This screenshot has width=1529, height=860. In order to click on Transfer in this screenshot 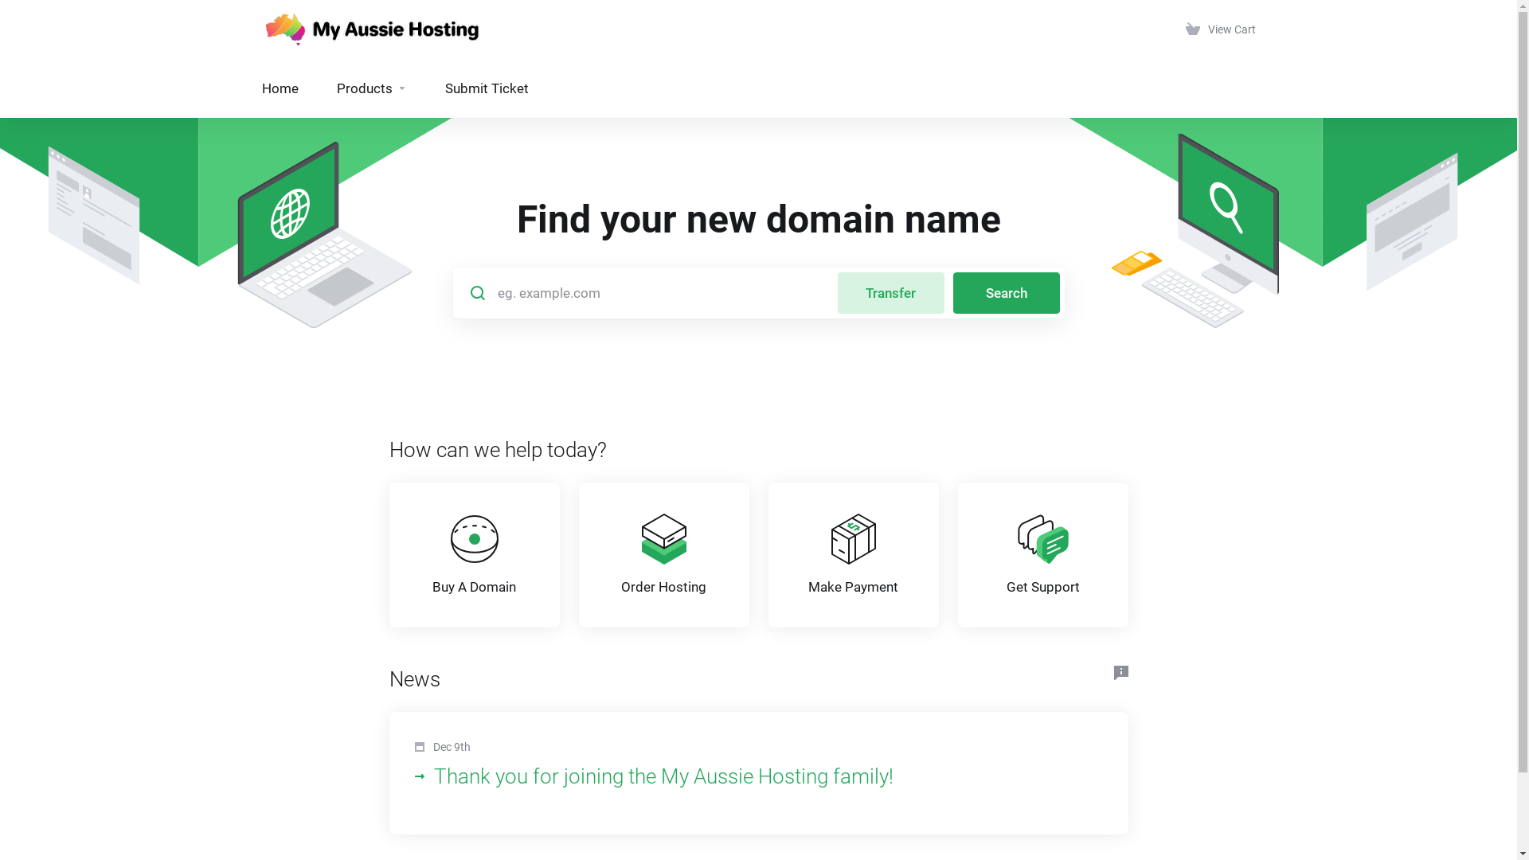, I will do `click(891, 293)`.